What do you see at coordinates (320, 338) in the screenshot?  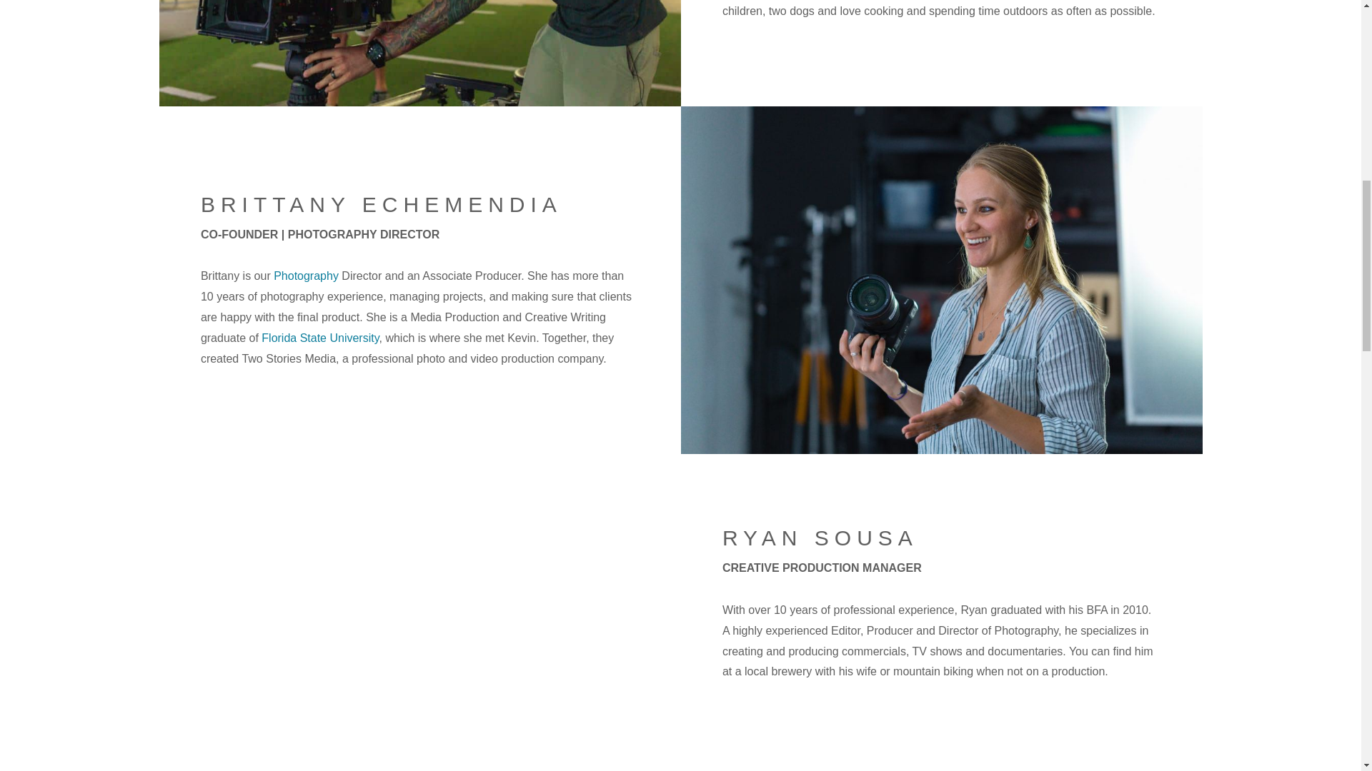 I see `Florida State University` at bounding box center [320, 338].